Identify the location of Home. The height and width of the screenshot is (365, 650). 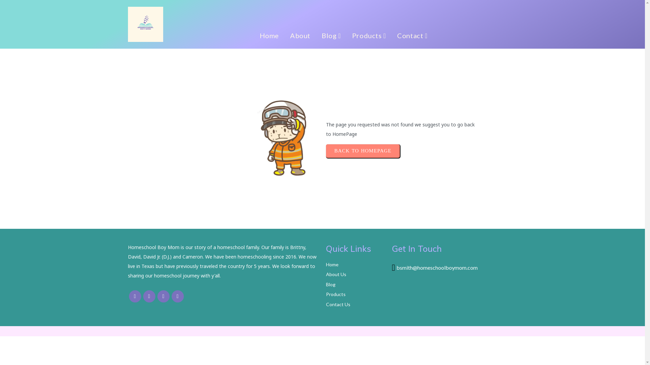
(269, 35).